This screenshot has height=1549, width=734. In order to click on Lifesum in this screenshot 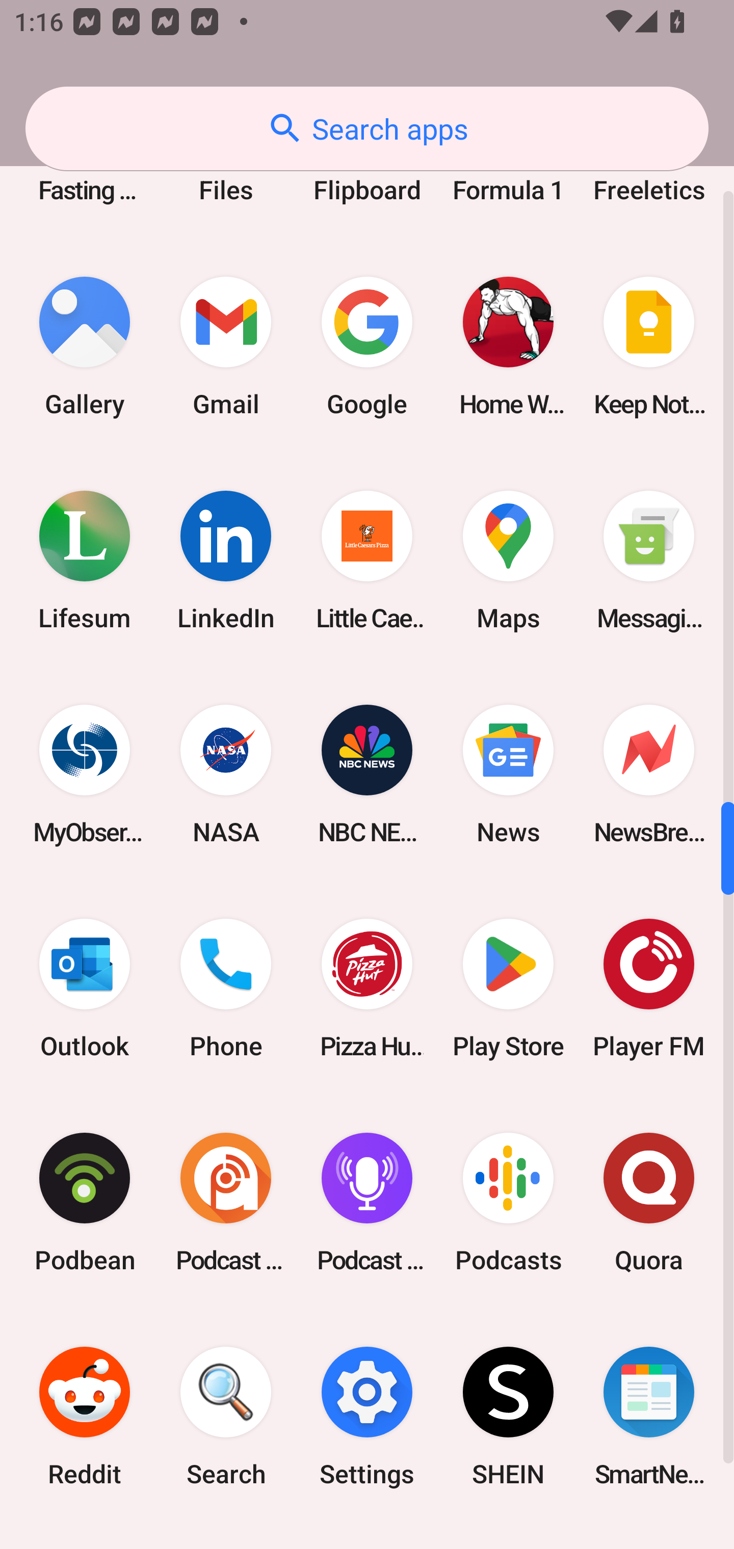, I will do `click(85, 560)`.